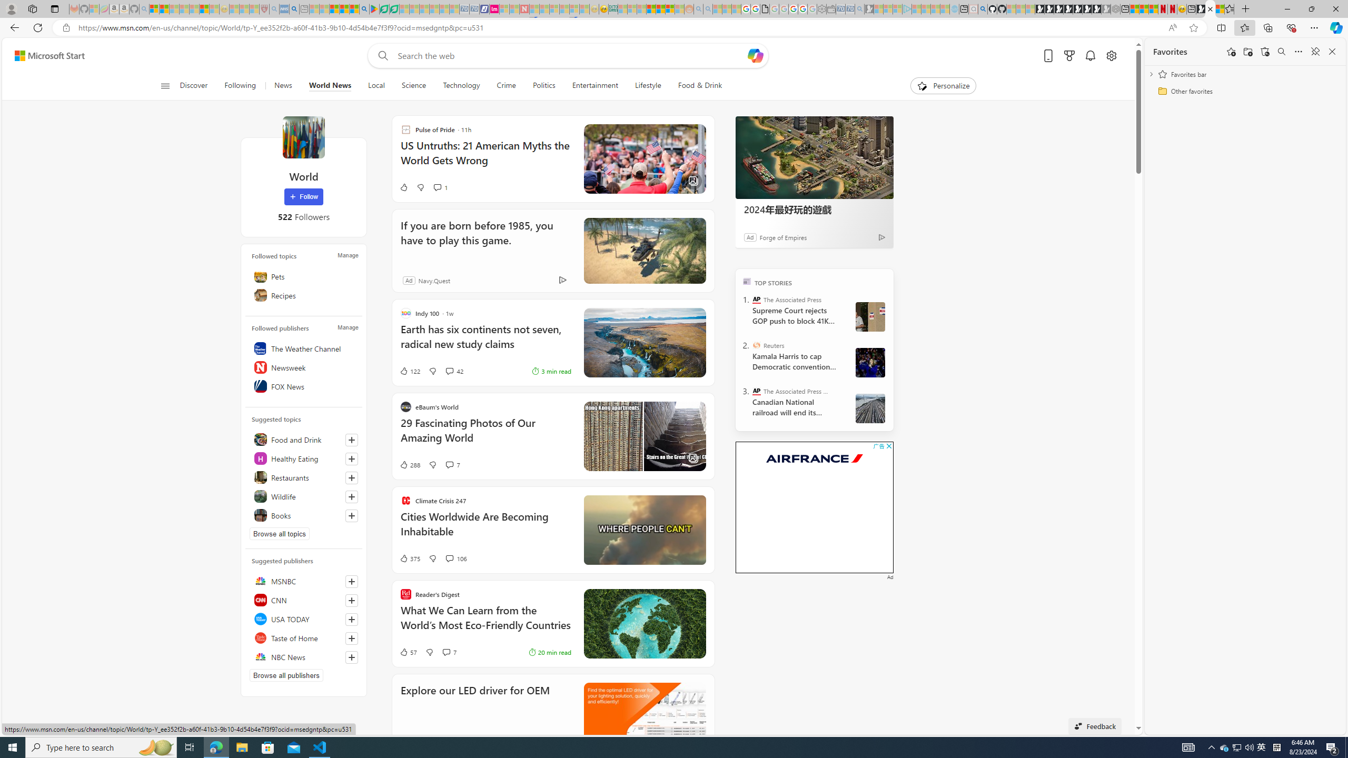  What do you see at coordinates (831, 9) in the screenshot?
I see `Wallet - Sleeping` at bounding box center [831, 9].